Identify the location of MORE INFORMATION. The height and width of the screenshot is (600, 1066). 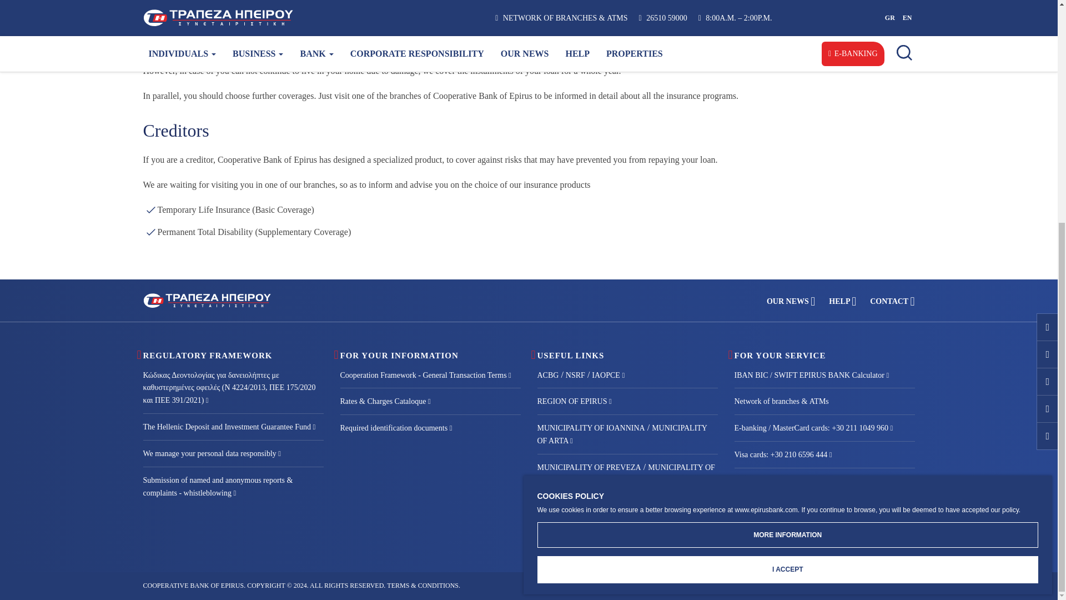
(787, 186).